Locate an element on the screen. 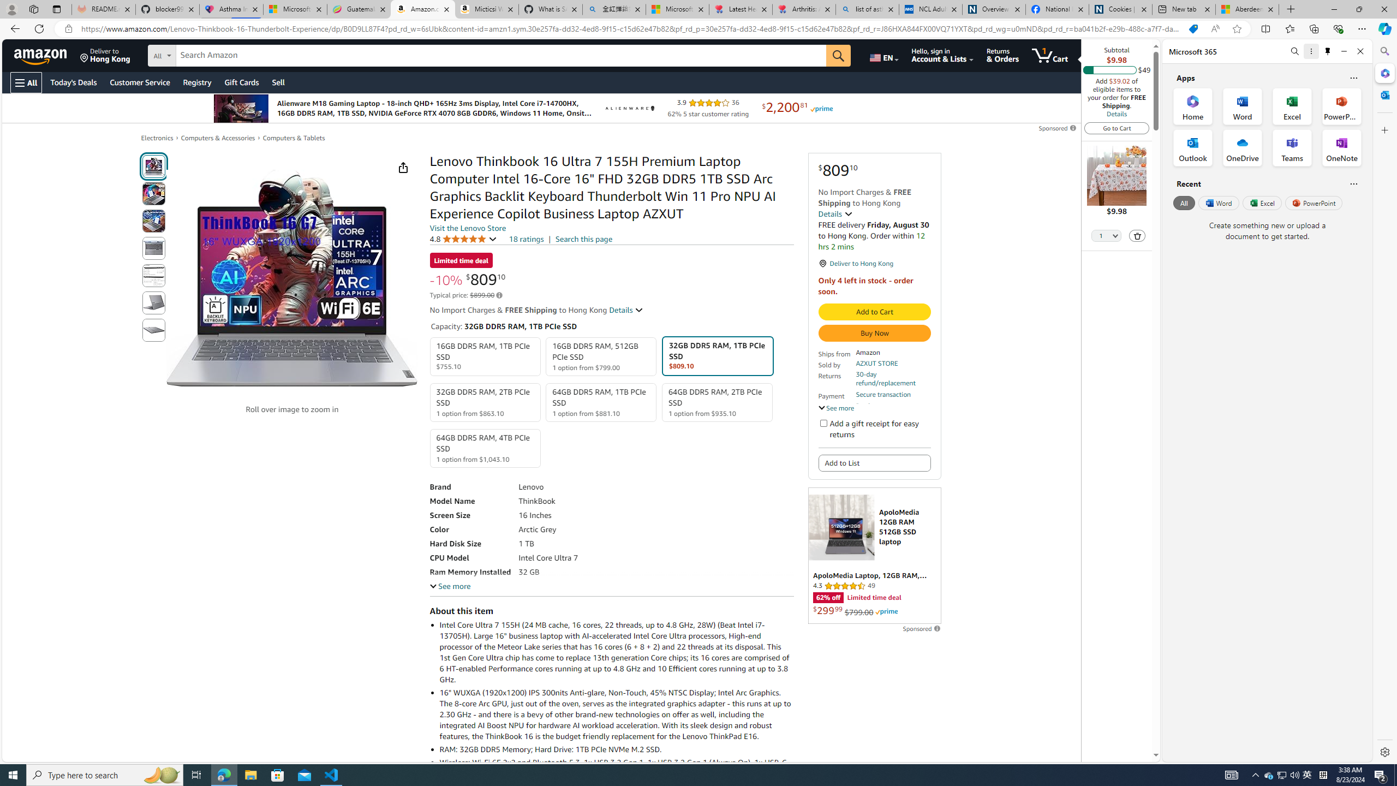 The image size is (1397, 786). Today's Deals is located at coordinates (73, 82).